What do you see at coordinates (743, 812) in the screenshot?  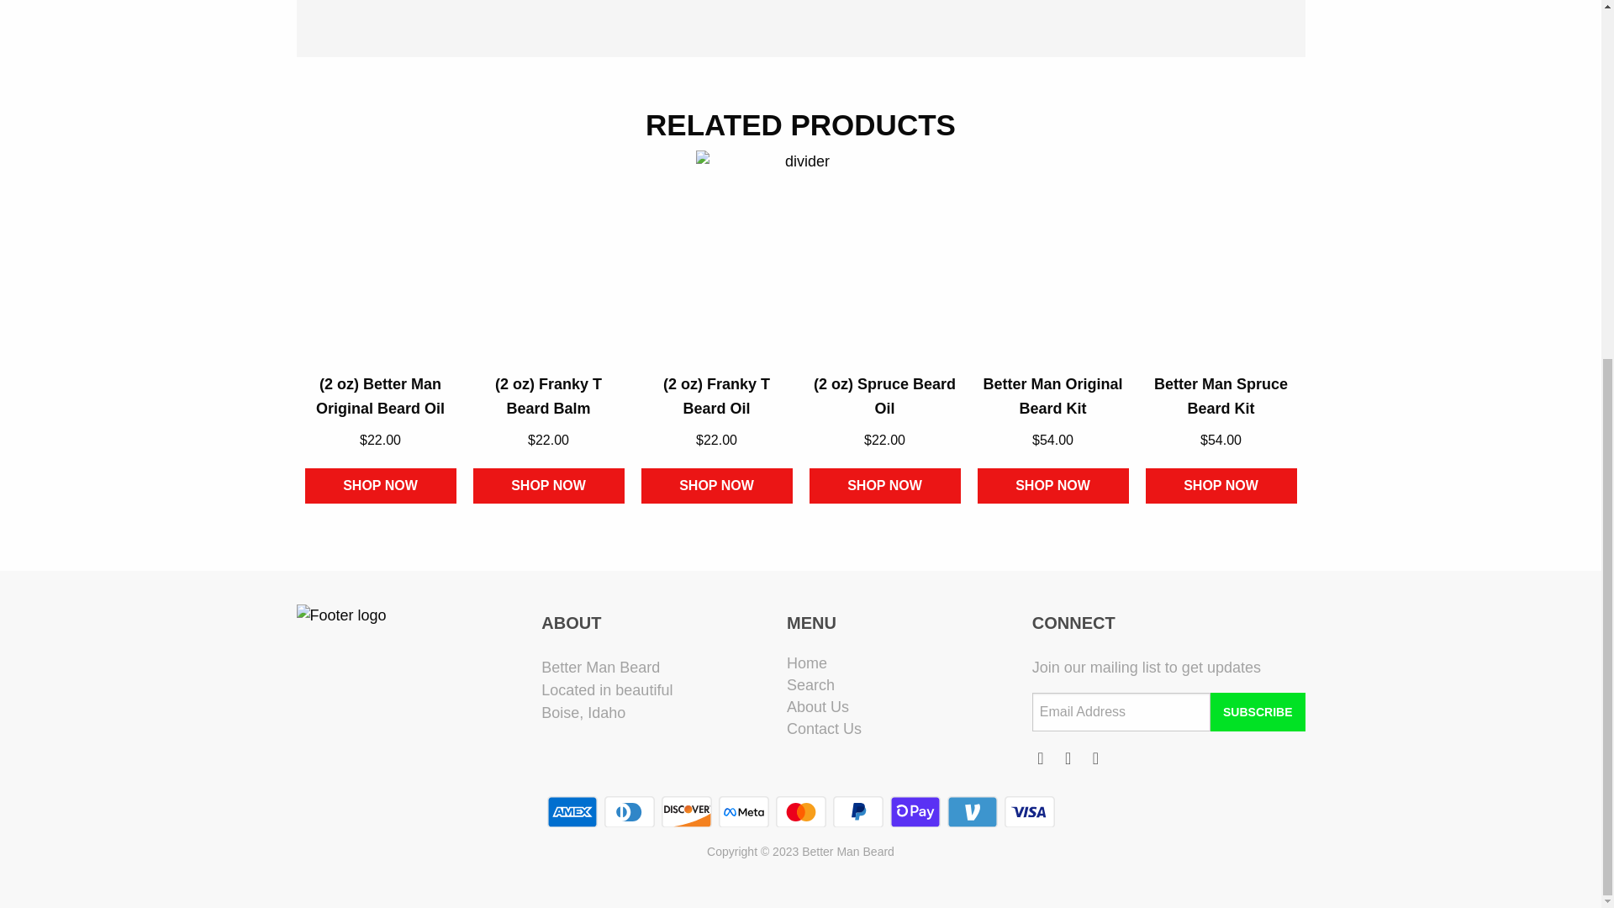 I see `Meta Pay` at bounding box center [743, 812].